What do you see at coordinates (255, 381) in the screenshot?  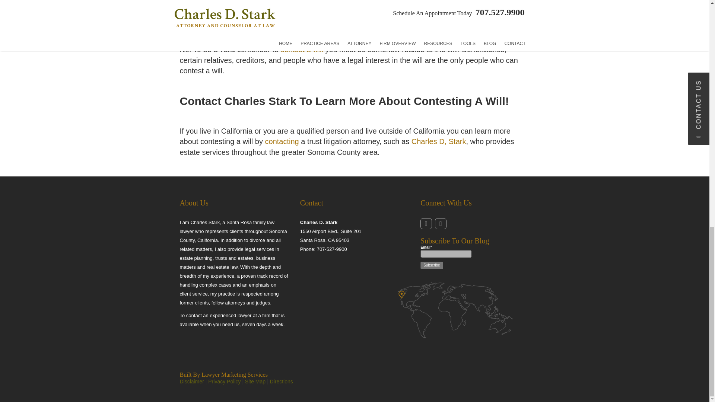 I see `Site Map` at bounding box center [255, 381].